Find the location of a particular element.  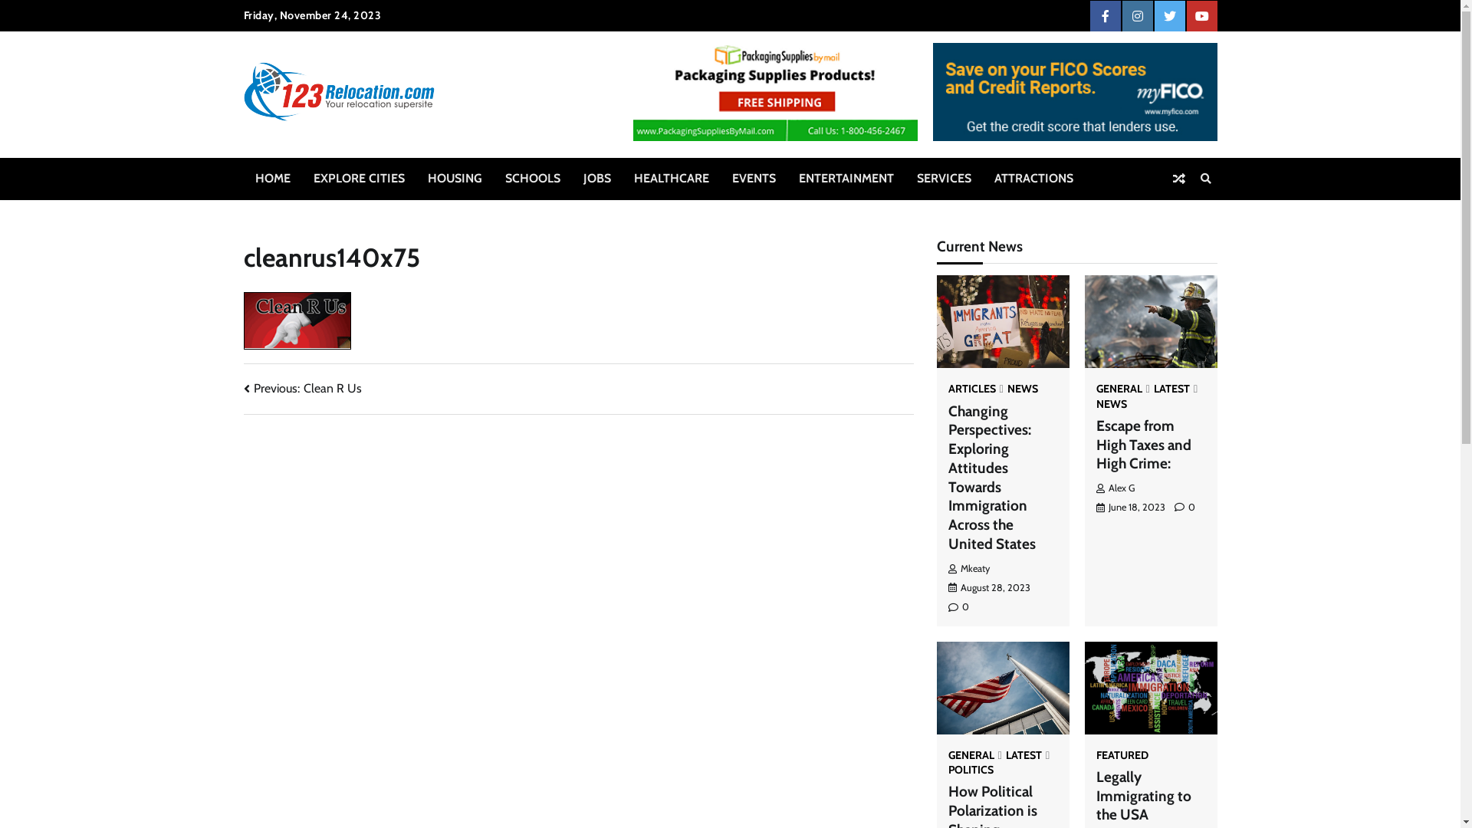

SERVICES is located at coordinates (943, 179).